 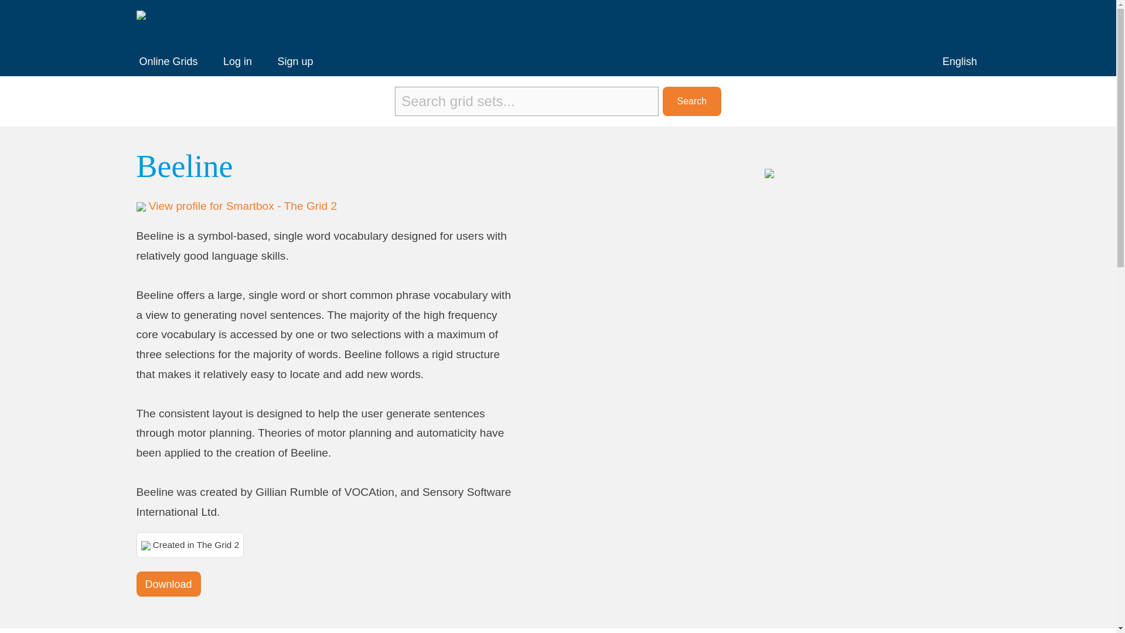 I want to click on Search, so click(x=691, y=101).